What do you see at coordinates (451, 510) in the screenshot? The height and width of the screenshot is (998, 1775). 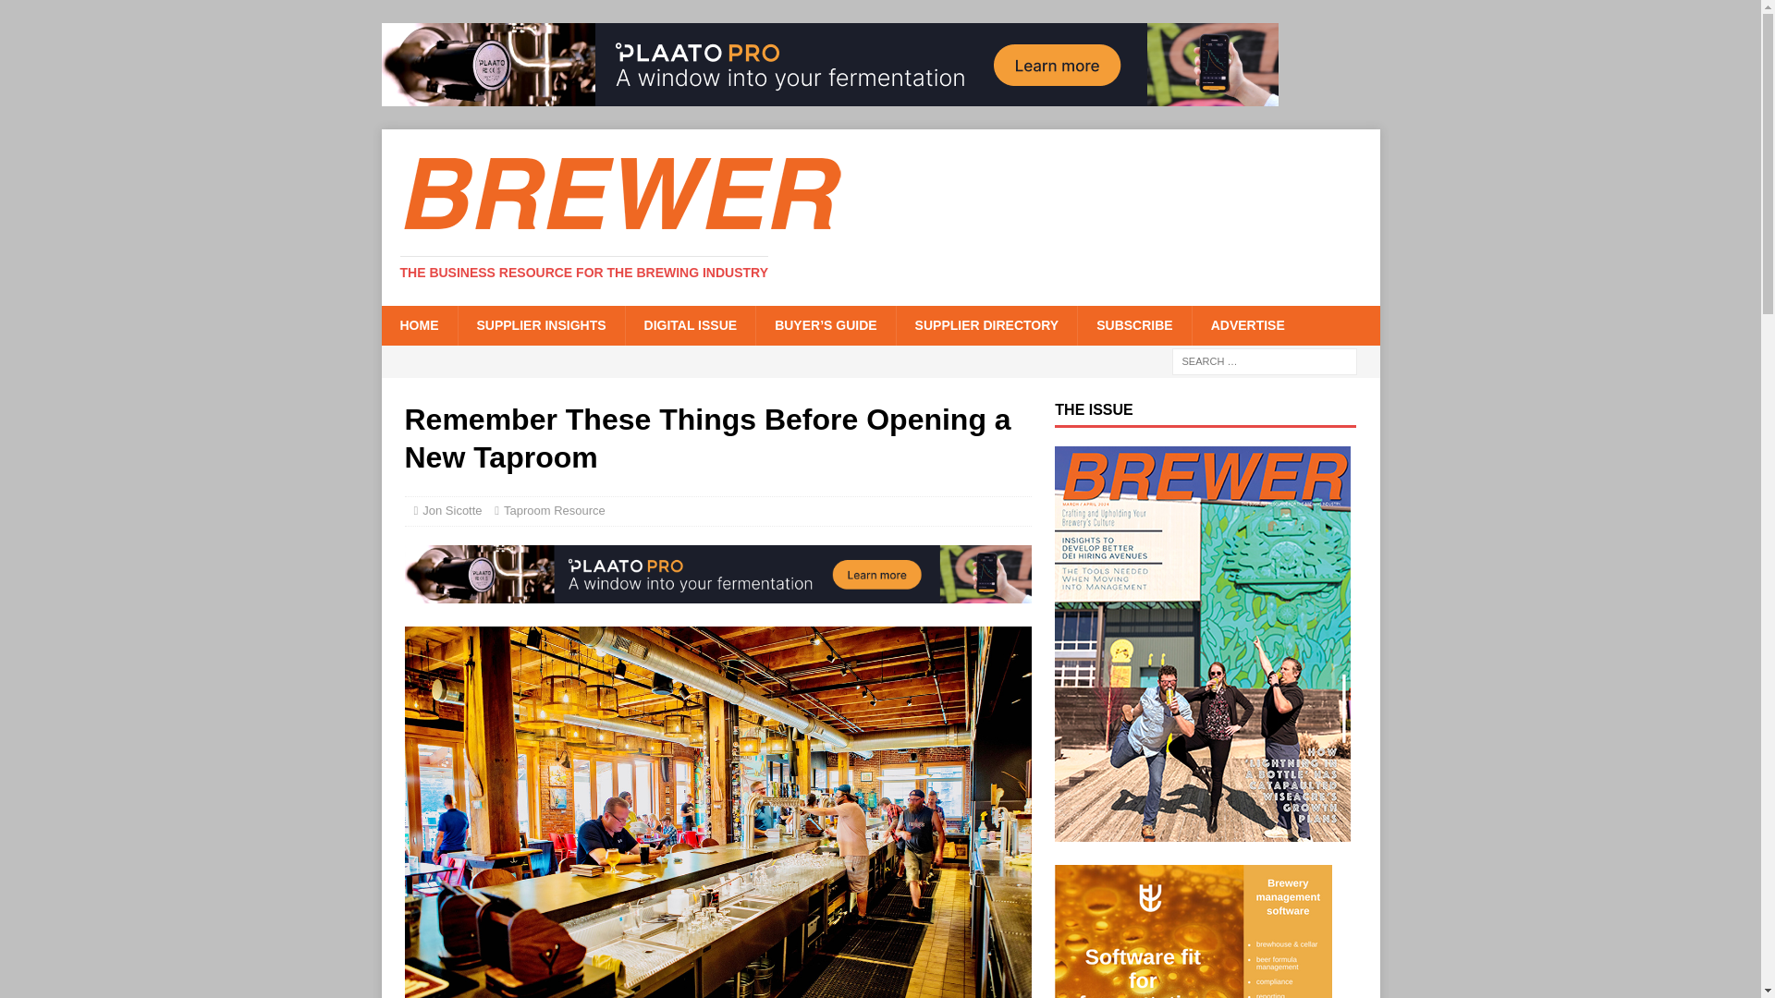 I see `Jon Sicotte` at bounding box center [451, 510].